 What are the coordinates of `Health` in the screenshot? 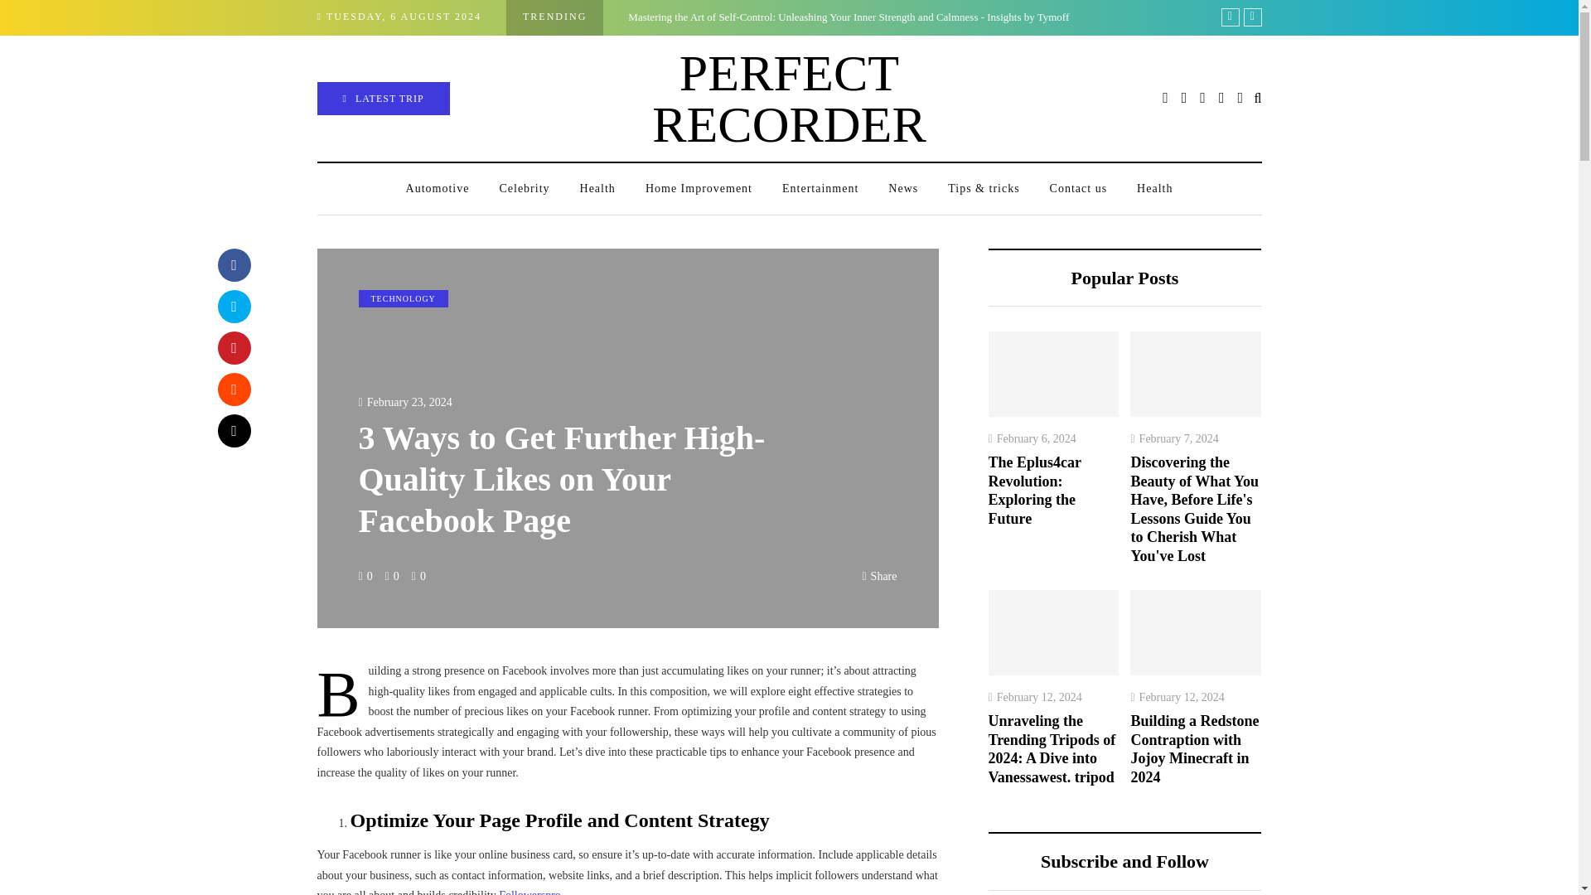 It's located at (1153, 189).